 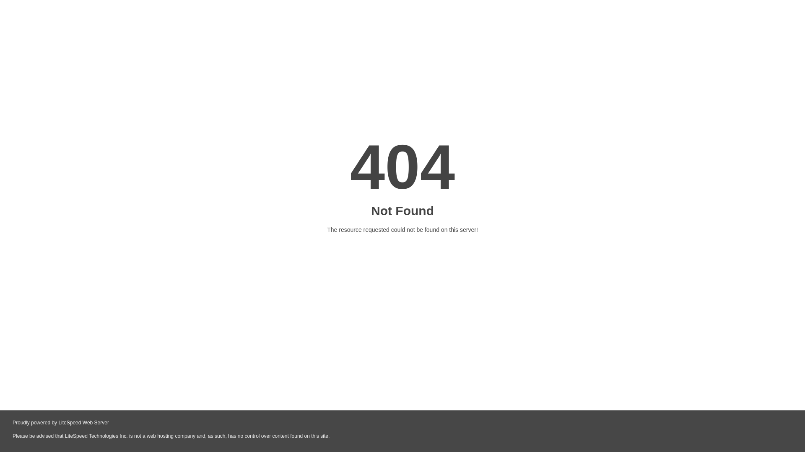 What do you see at coordinates (84, 423) in the screenshot?
I see `LiteSpeed Web Server` at bounding box center [84, 423].